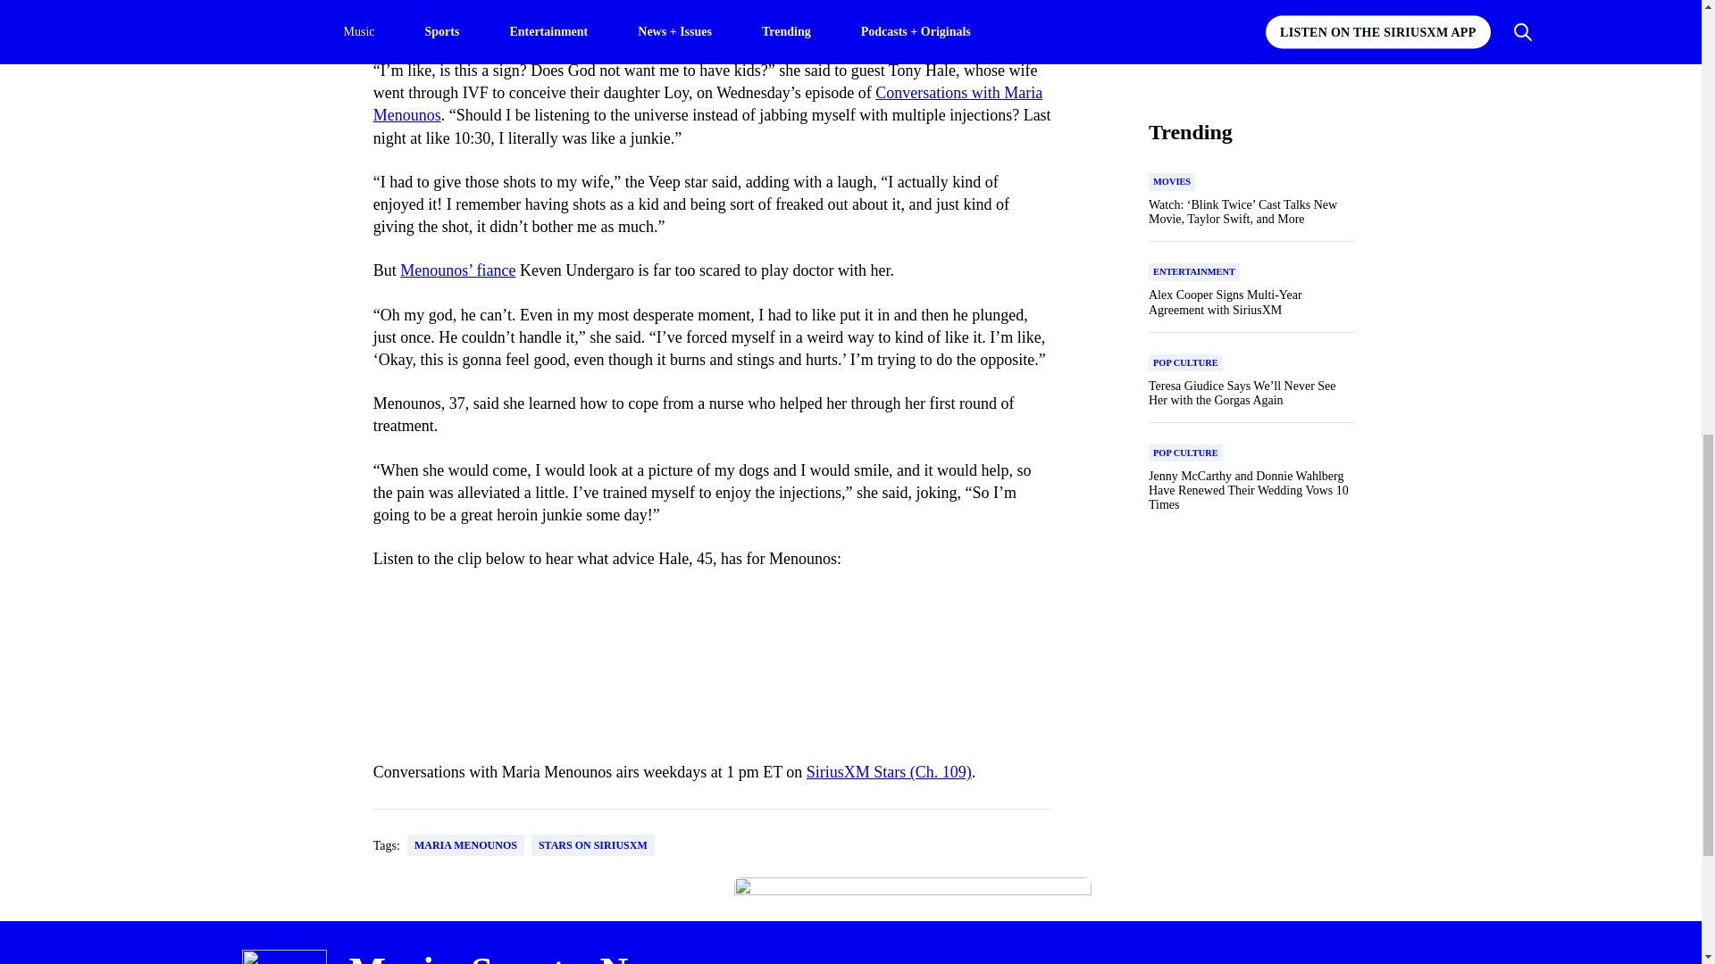 The width and height of the screenshot is (1715, 964). I want to click on STARS ON SIRIUSXM, so click(593, 845).